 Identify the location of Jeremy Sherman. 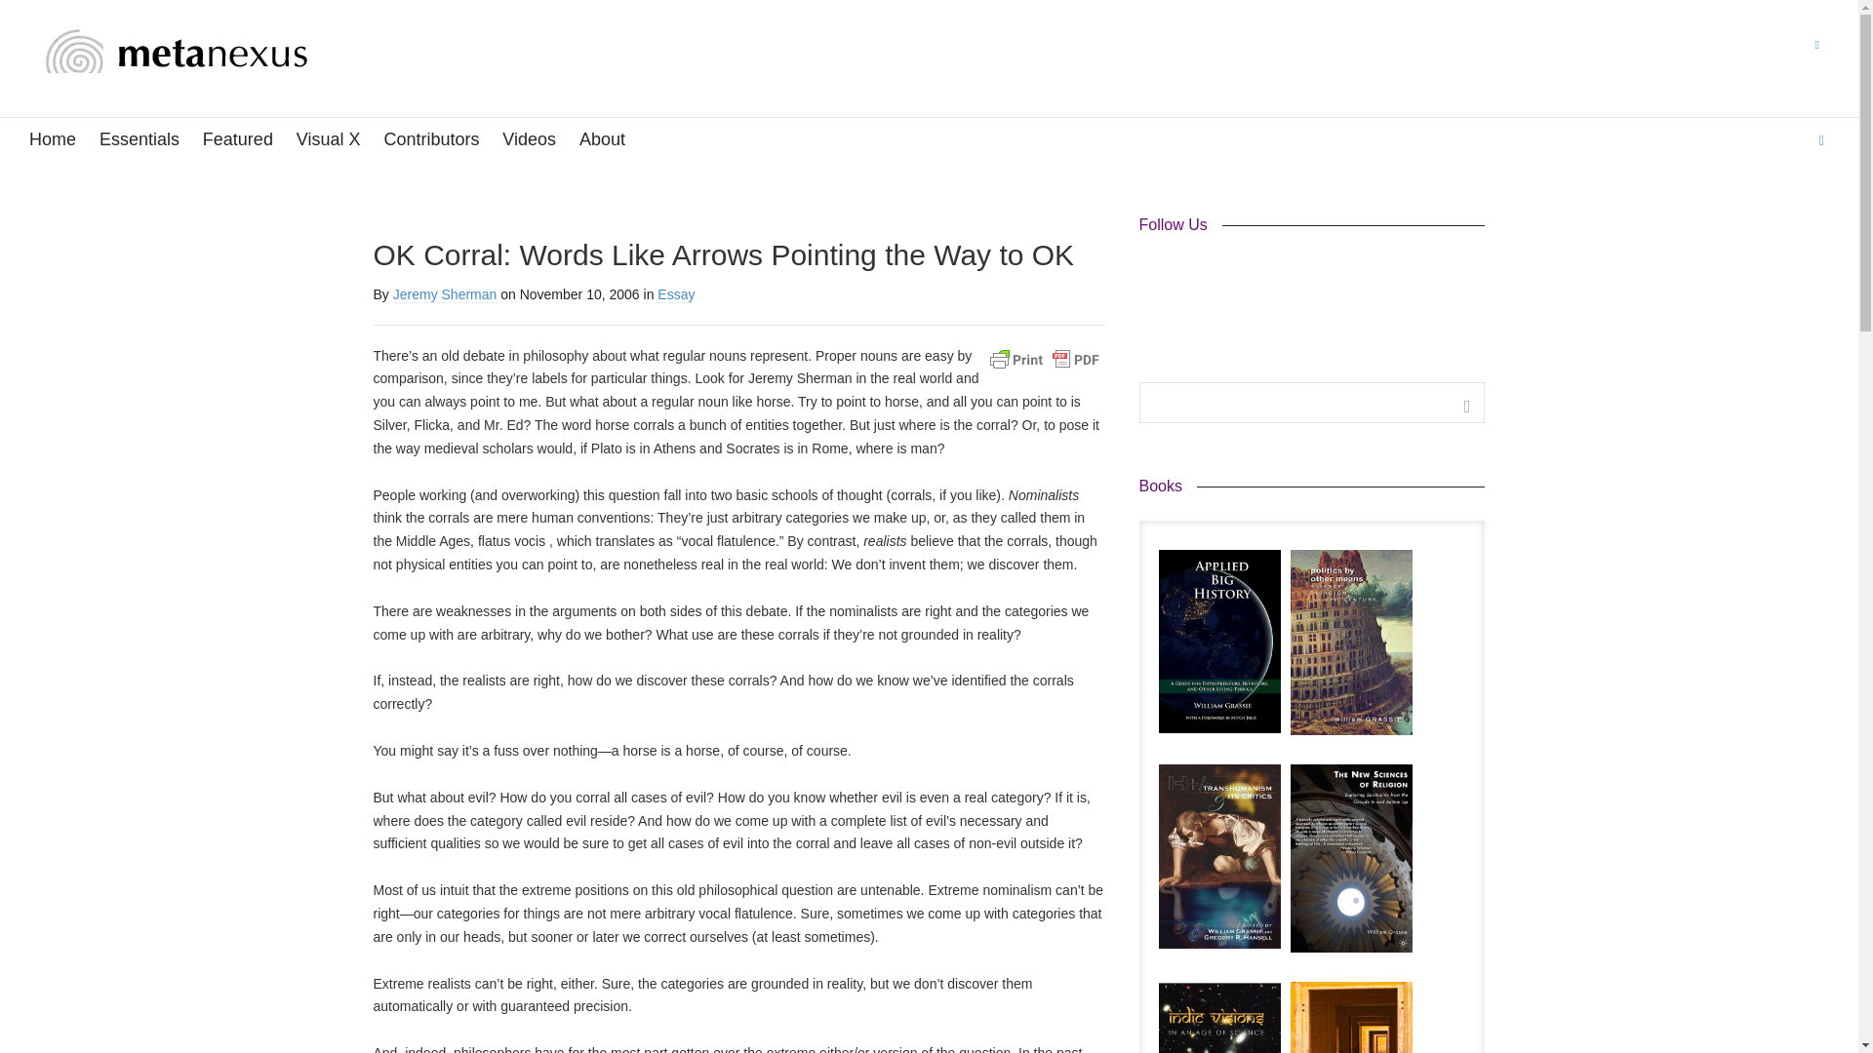
(445, 294).